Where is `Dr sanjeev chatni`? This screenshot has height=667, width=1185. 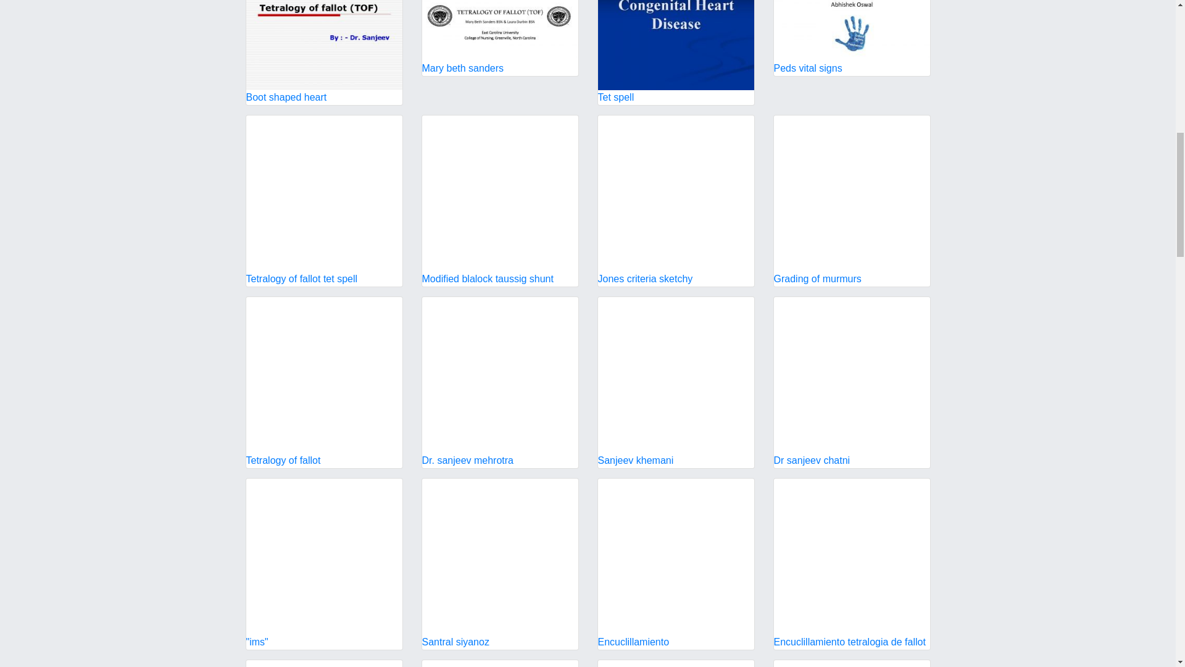
Dr sanjeev chatni is located at coordinates (852, 382).